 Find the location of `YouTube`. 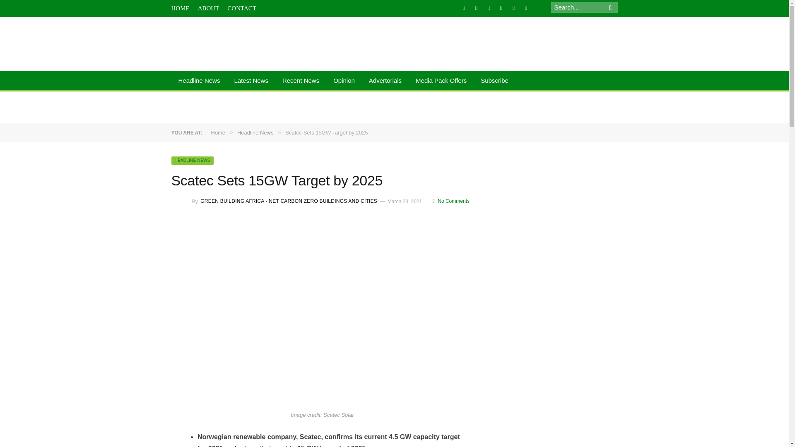

YouTube is located at coordinates (526, 7).